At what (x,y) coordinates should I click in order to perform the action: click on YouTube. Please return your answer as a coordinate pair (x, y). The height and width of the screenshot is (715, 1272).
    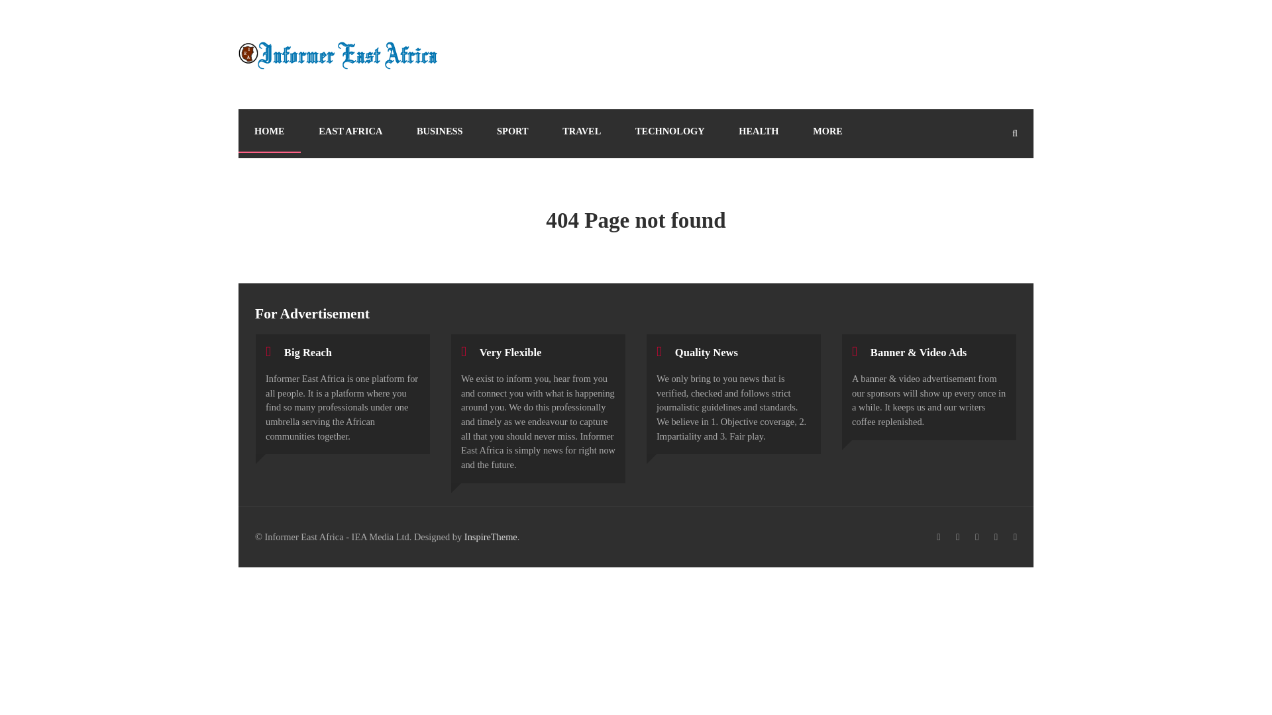
    Looking at the image, I should click on (1015, 538).